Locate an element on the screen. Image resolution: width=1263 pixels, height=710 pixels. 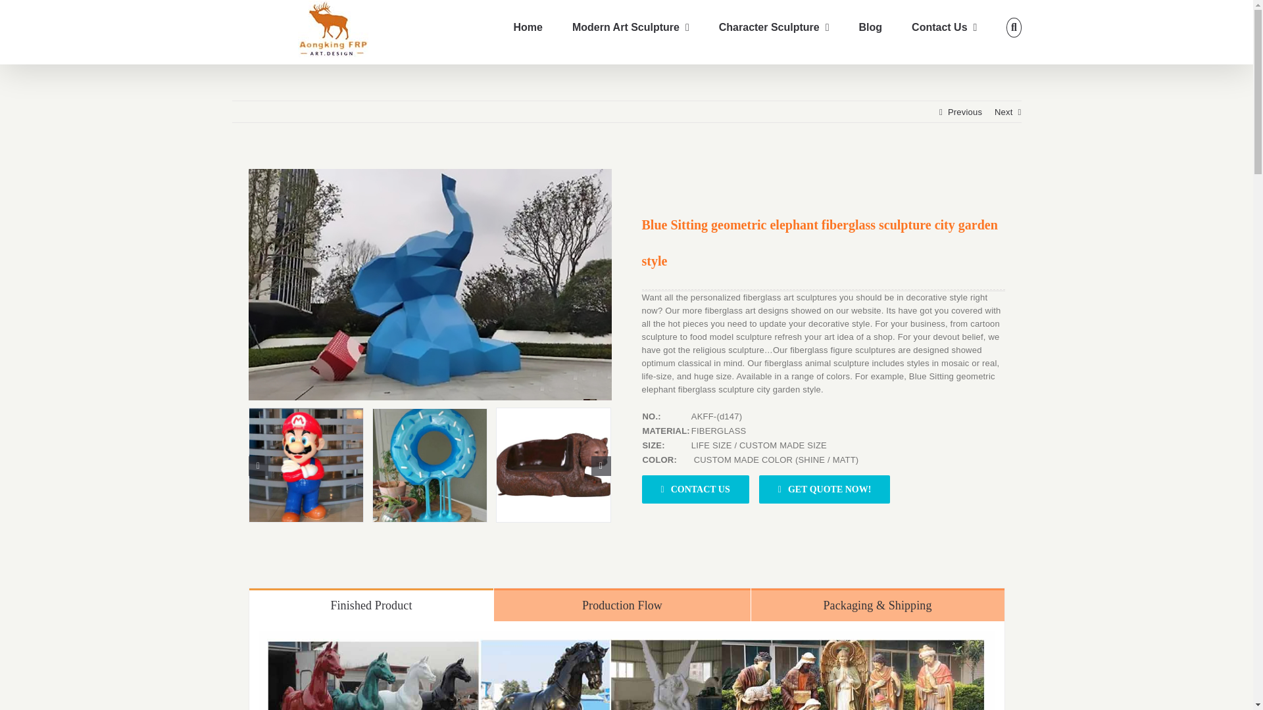
Modern Art Sculpture is located at coordinates (630, 28).